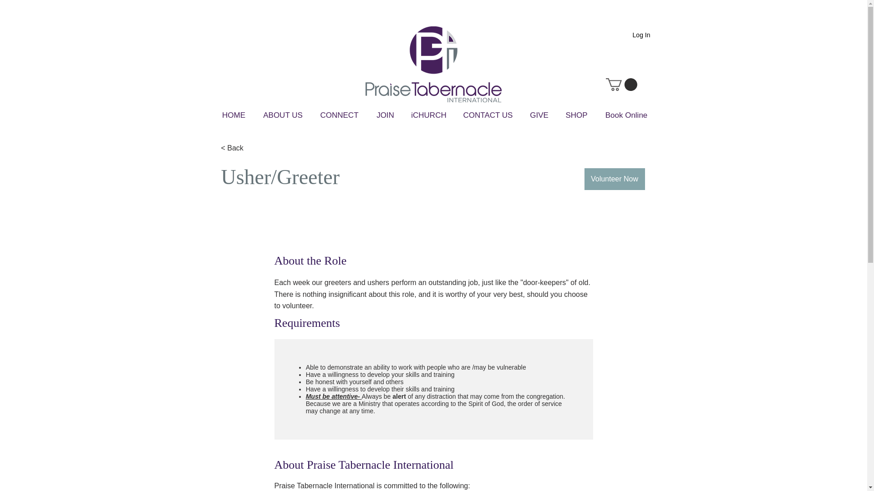 The height and width of the screenshot is (491, 874). I want to click on Log In, so click(642, 35).